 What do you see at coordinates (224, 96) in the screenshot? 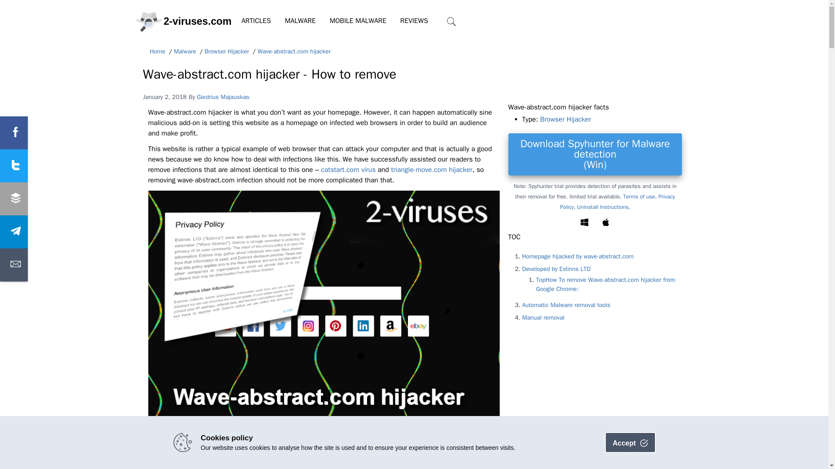
I see `Giedrius Majauskas` at bounding box center [224, 96].